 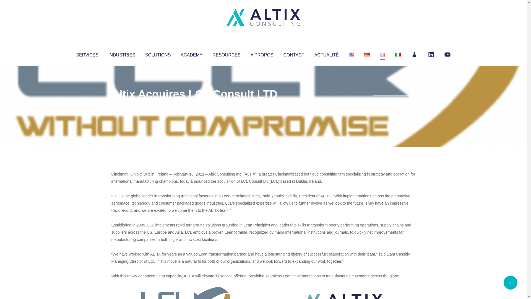 I want to click on A PROPOS, so click(x=262, y=54).